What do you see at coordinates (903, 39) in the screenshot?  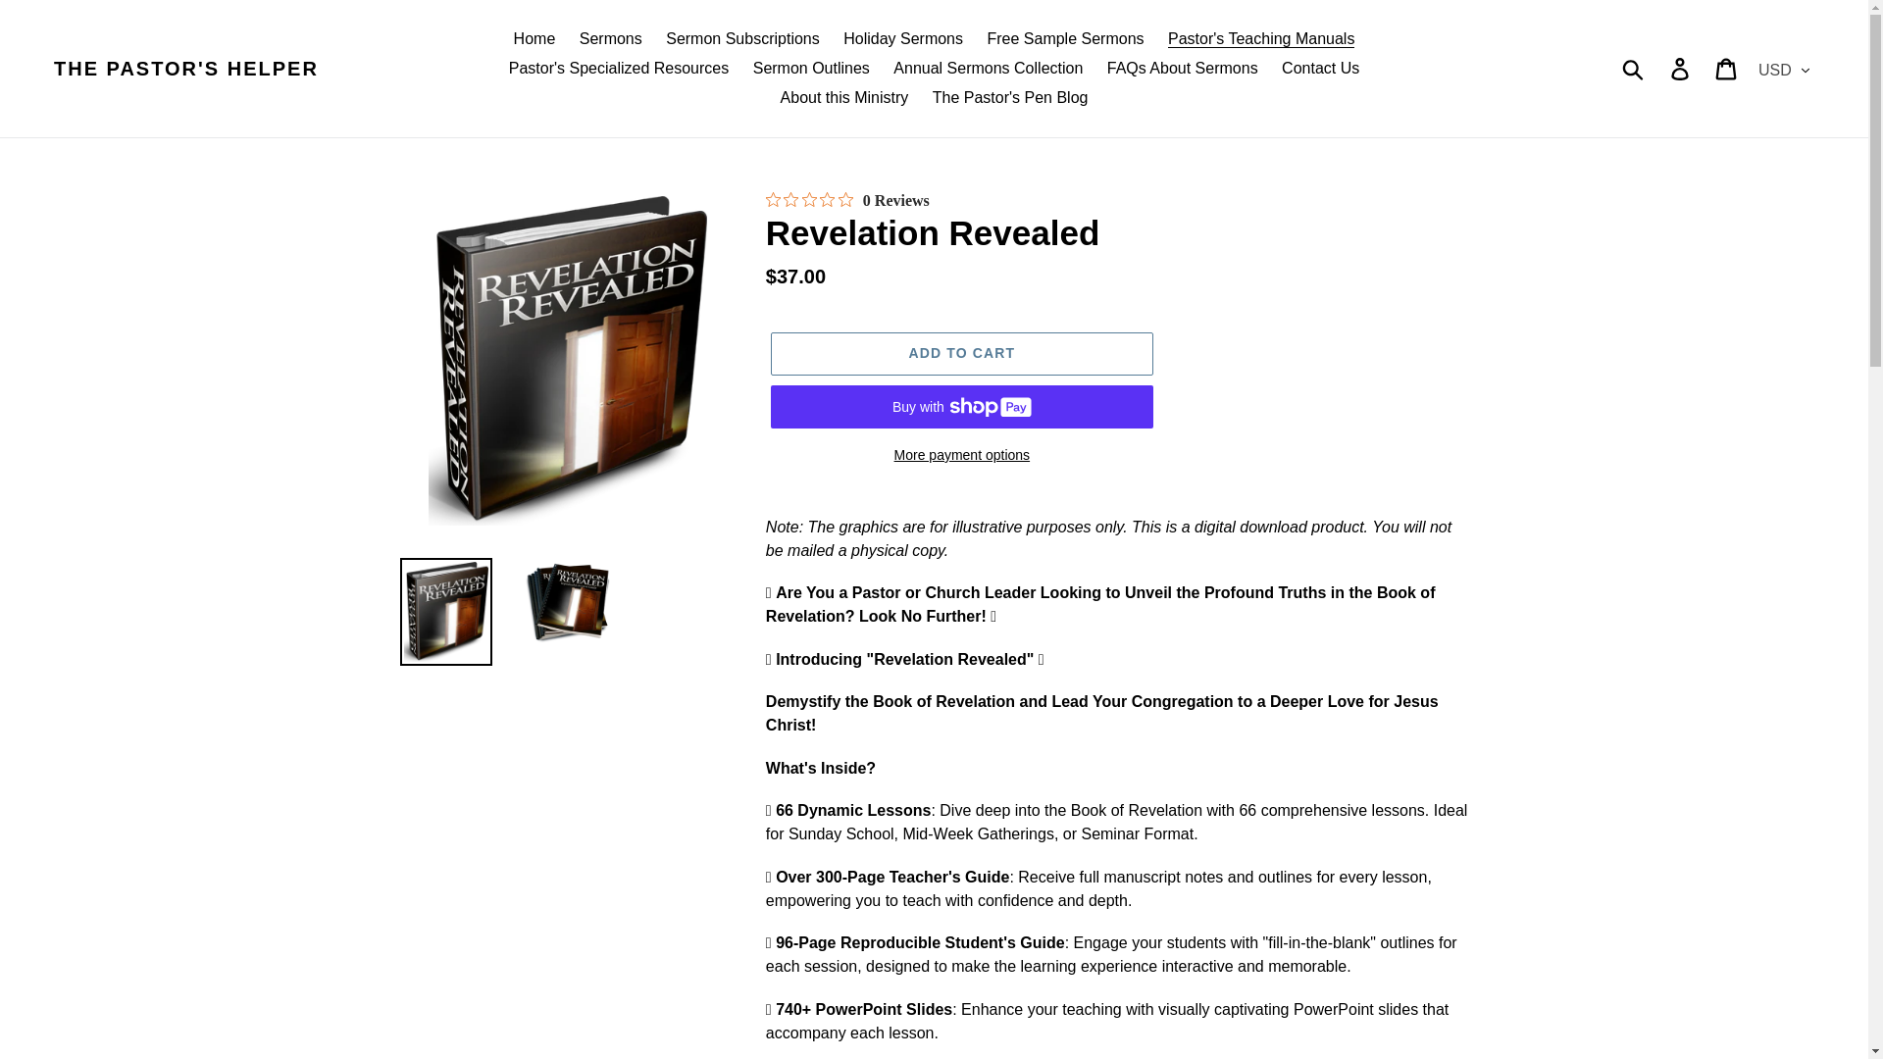 I see `Holiday Sermons` at bounding box center [903, 39].